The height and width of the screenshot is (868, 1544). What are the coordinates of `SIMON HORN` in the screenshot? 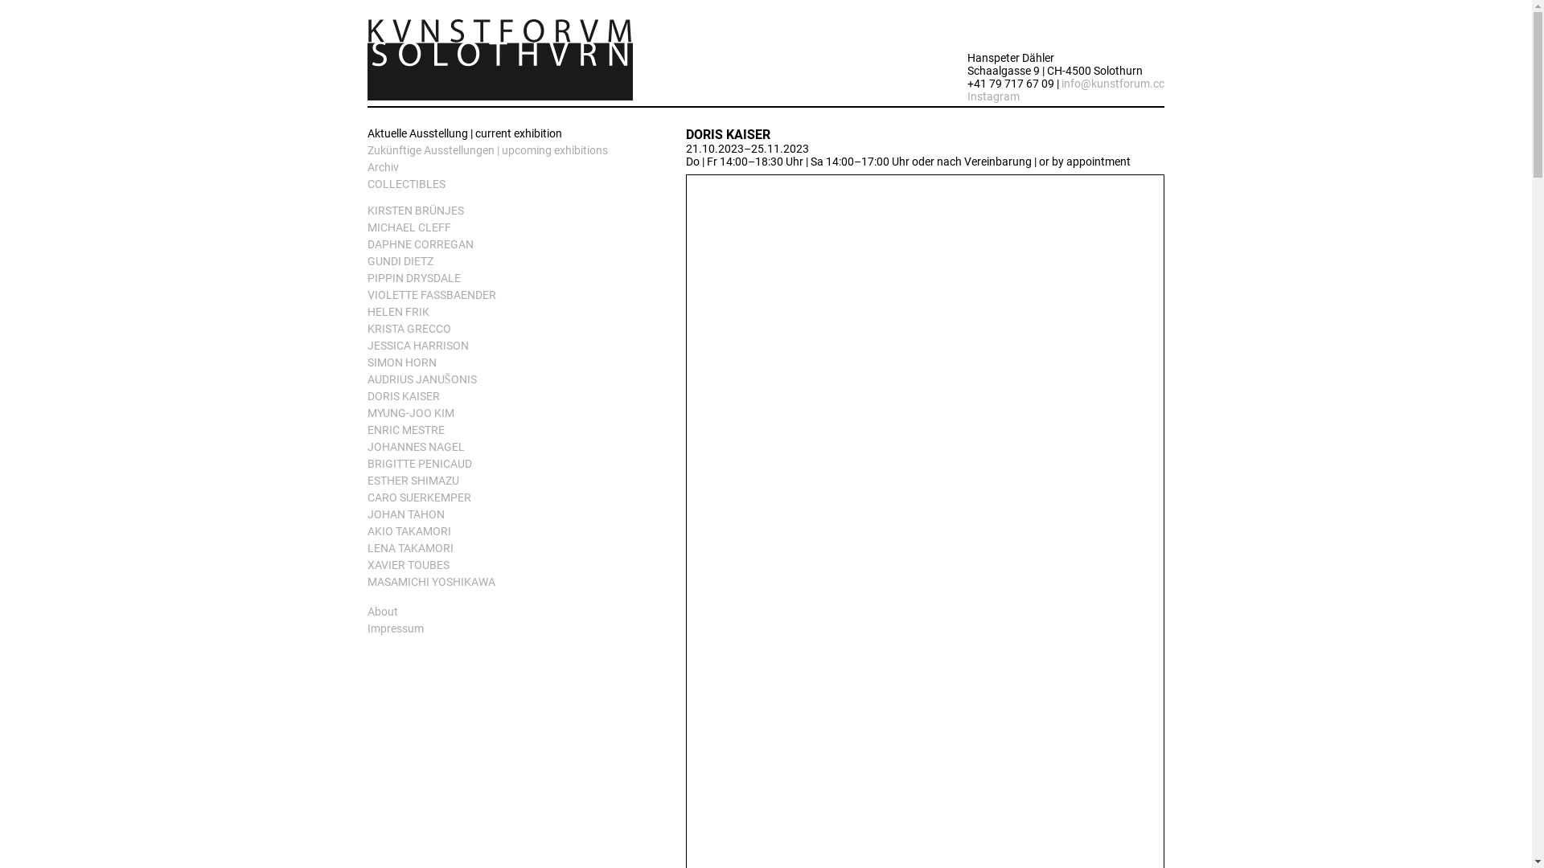 It's located at (499, 365).